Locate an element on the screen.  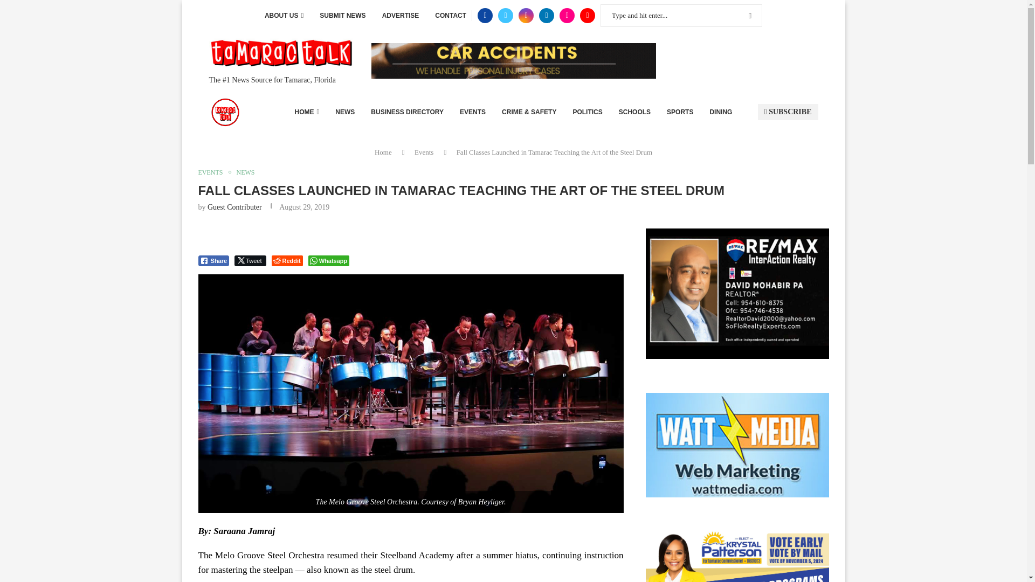
SUBSCRIBE is located at coordinates (788, 112).